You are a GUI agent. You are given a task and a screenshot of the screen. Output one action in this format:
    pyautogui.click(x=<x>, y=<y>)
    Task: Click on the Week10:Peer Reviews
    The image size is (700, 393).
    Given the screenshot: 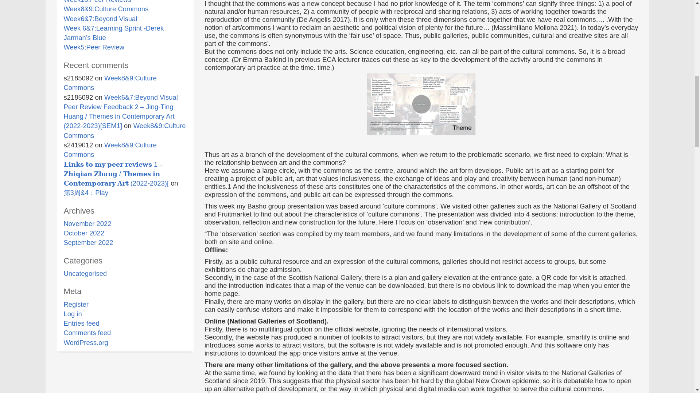 What is the action you would take?
    pyautogui.click(x=97, y=1)
    